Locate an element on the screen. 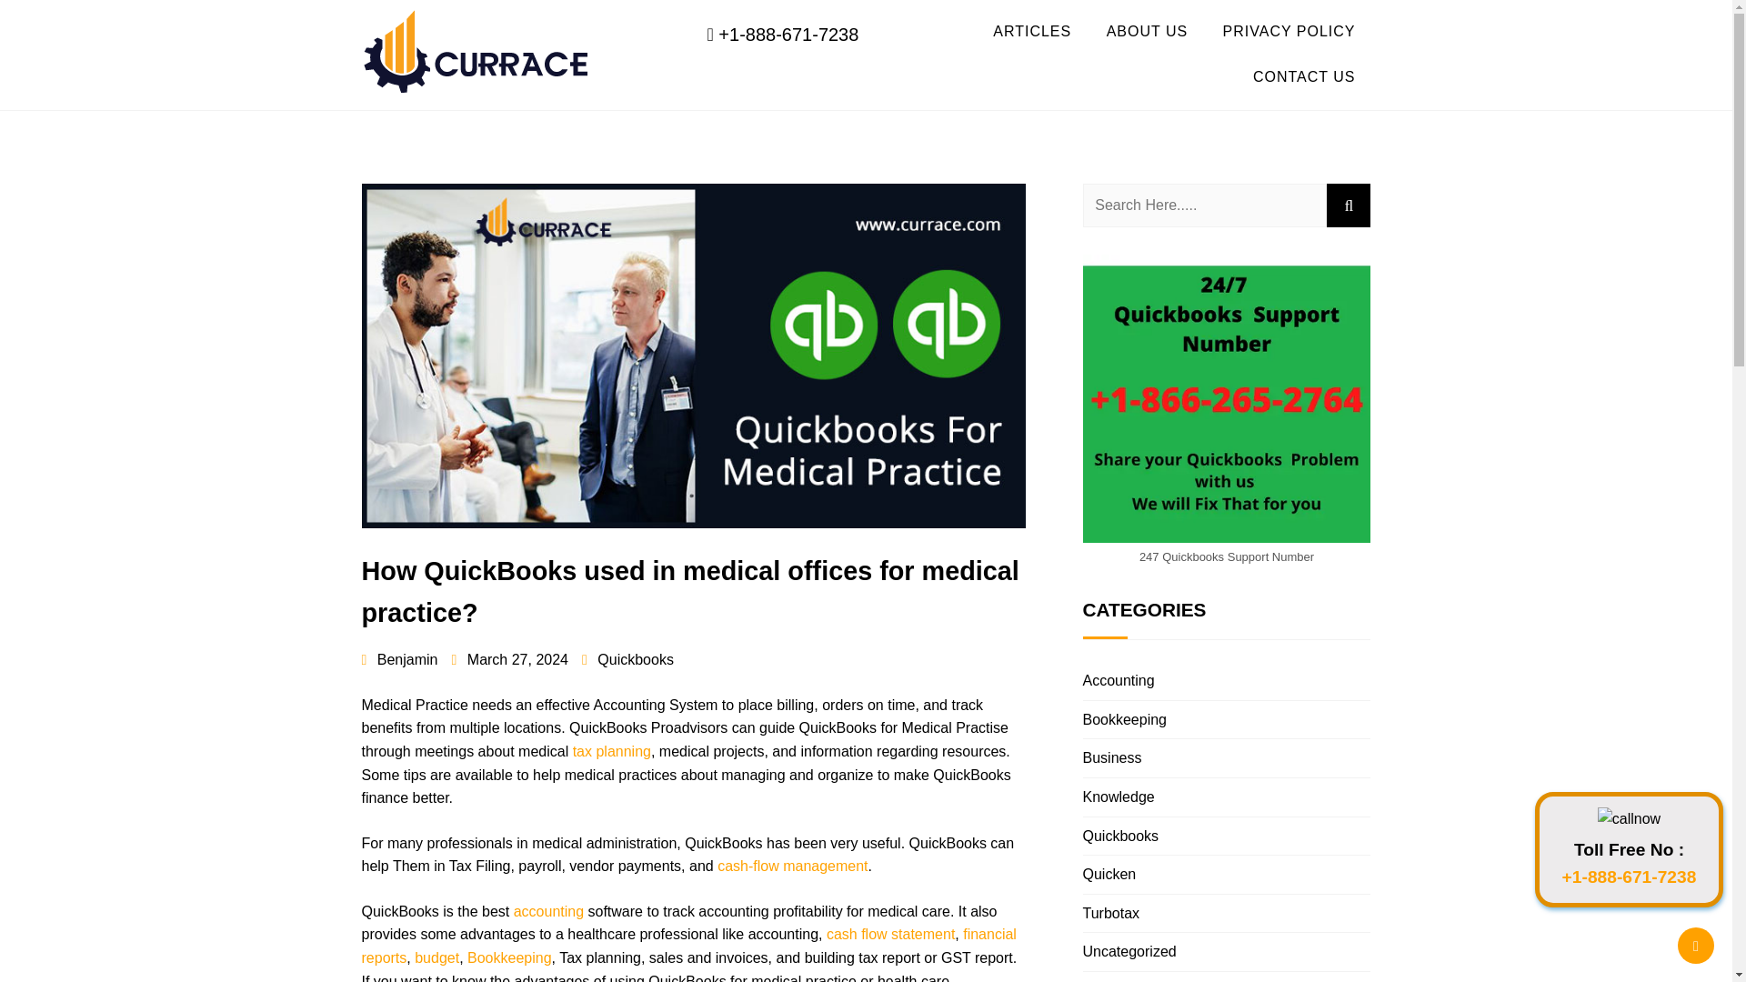 This screenshot has height=982, width=1746. ABOUT US is located at coordinates (1148, 31).